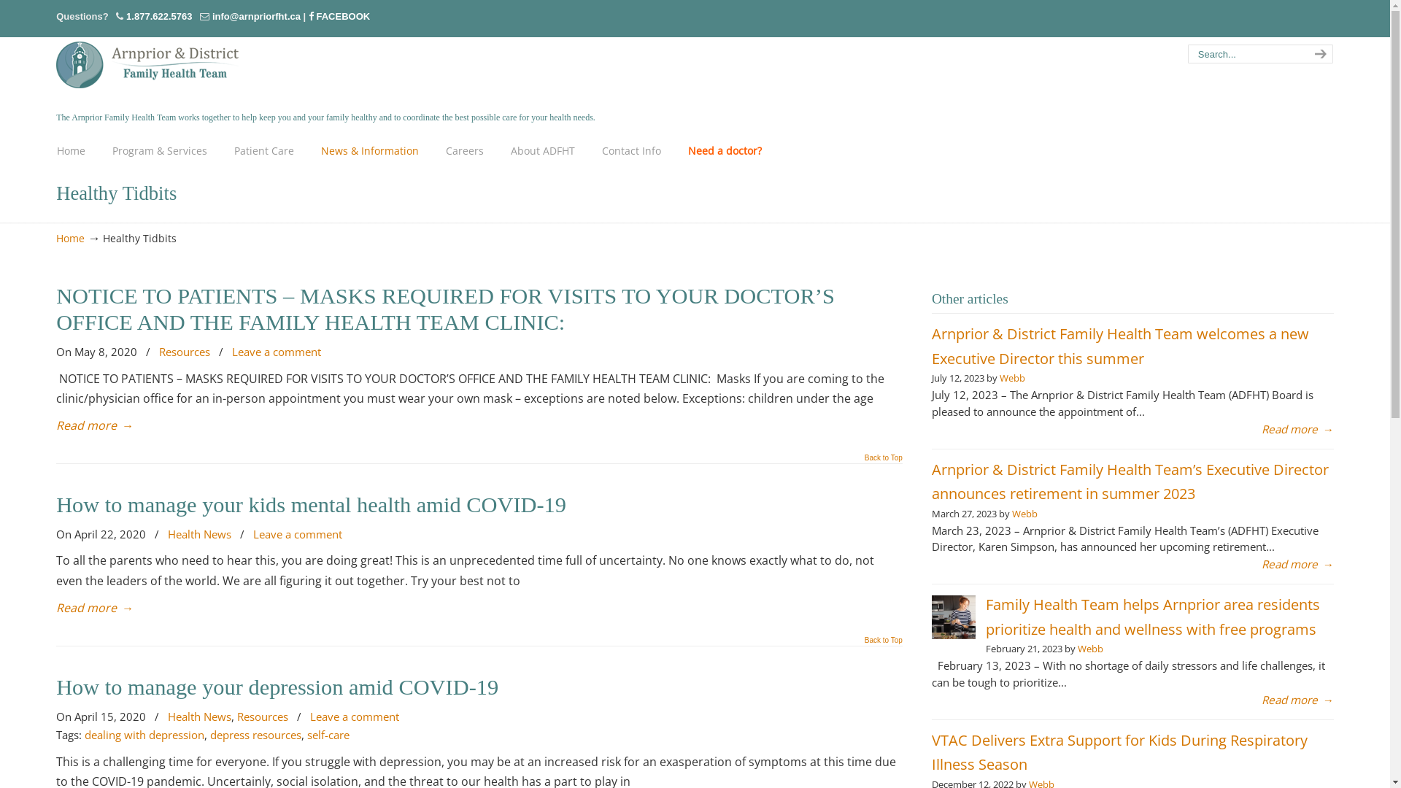  Describe the element at coordinates (1013, 378) in the screenshot. I see `Webb` at that location.